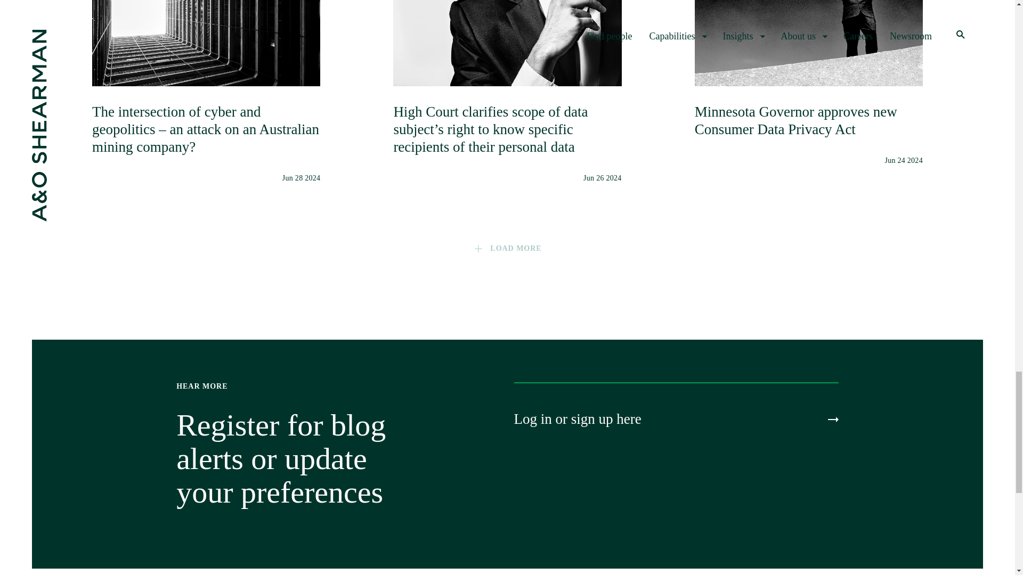 The image size is (1023, 575). What do you see at coordinates (507, 248) in the screenshot?
I see `LOAD MORE` at bounding box center [507, 248].